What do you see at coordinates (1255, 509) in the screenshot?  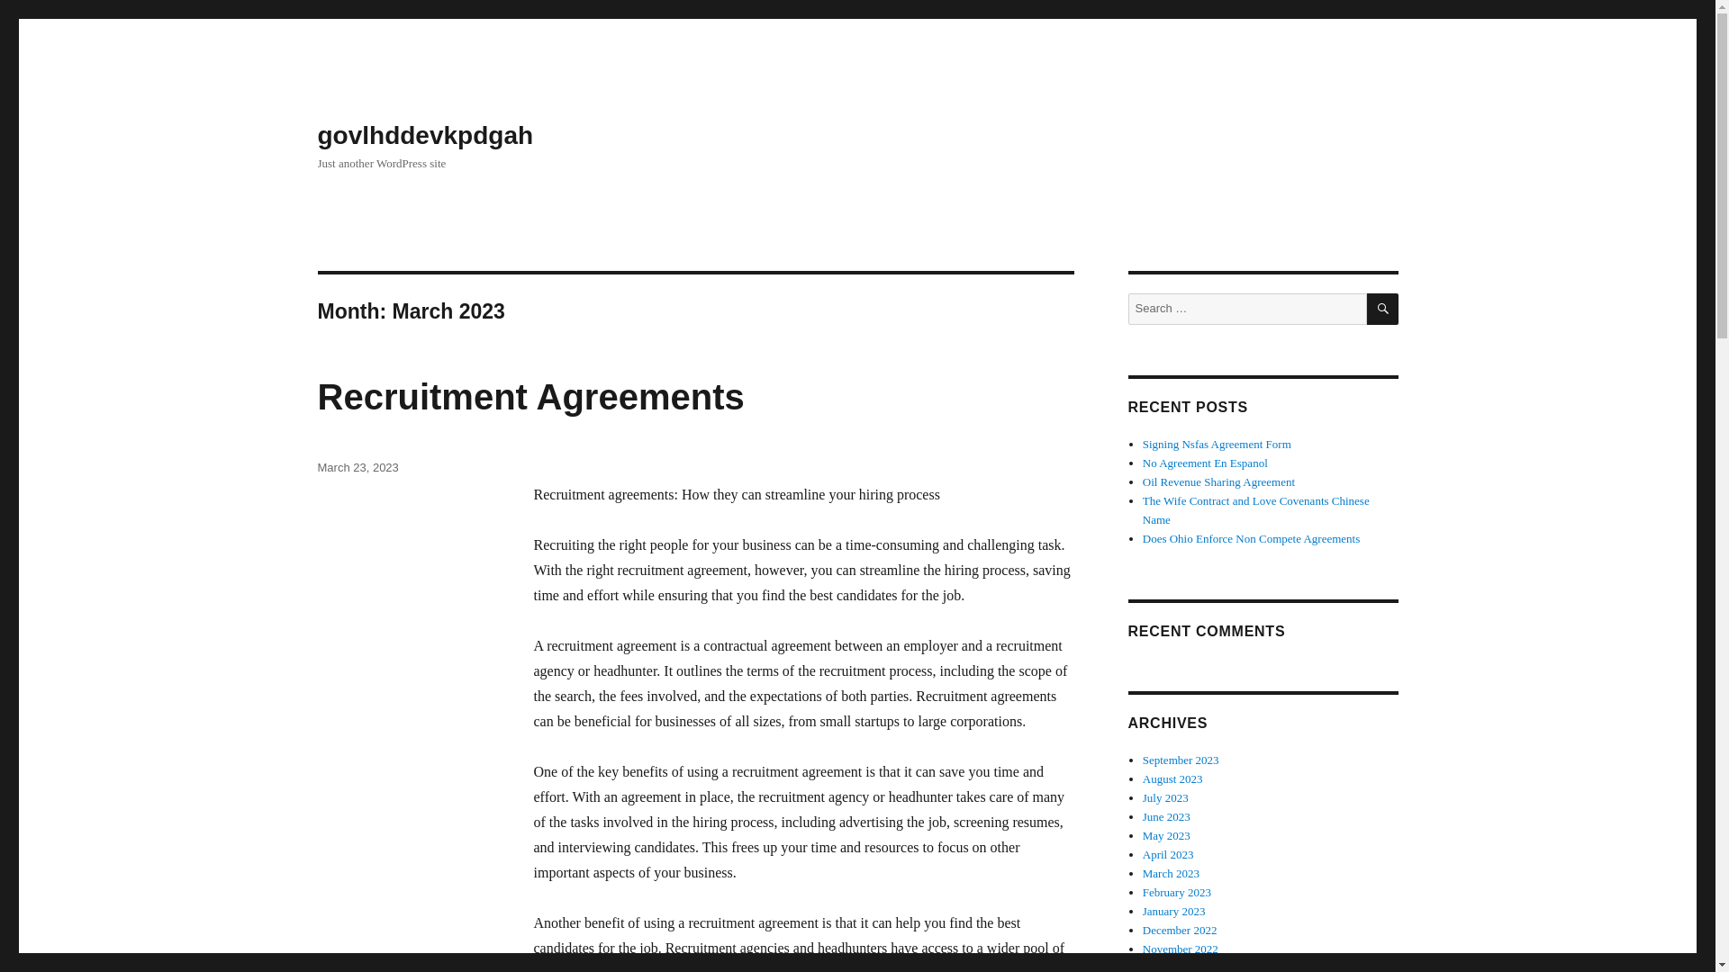 I see `The Wife Contract and Love Covenants Chinese Name` at bounding box center [1255, 509].